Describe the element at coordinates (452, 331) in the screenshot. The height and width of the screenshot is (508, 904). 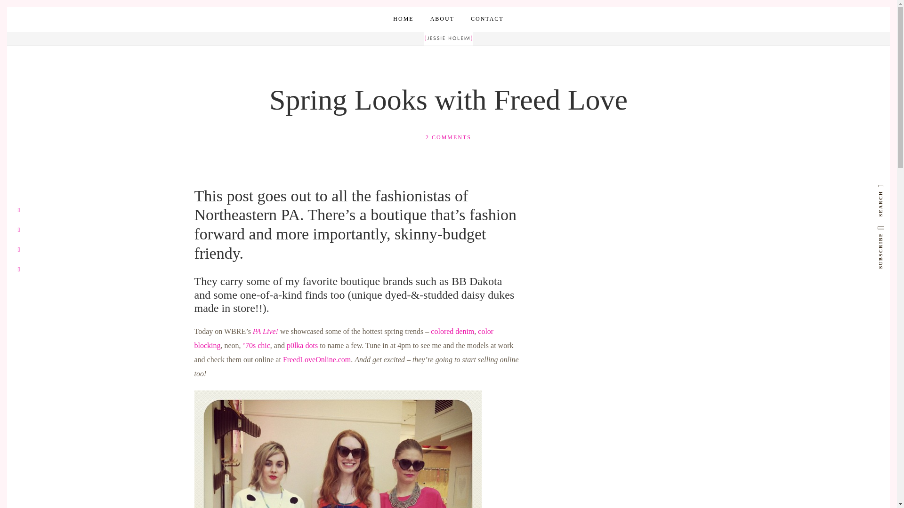
I see `colored denim` at that location.